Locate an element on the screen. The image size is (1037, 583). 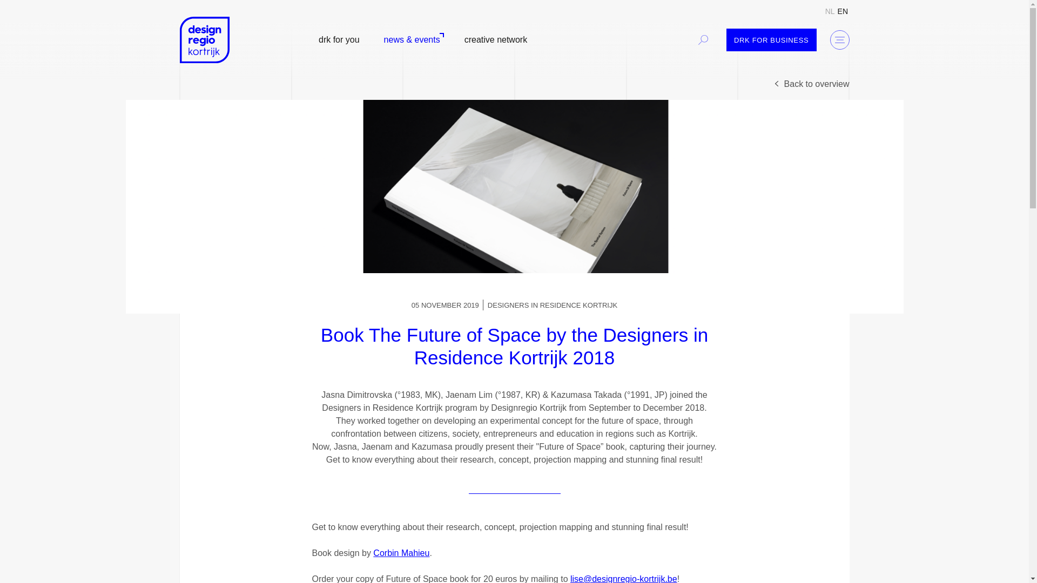
EN is located at coordinates (843, 11).